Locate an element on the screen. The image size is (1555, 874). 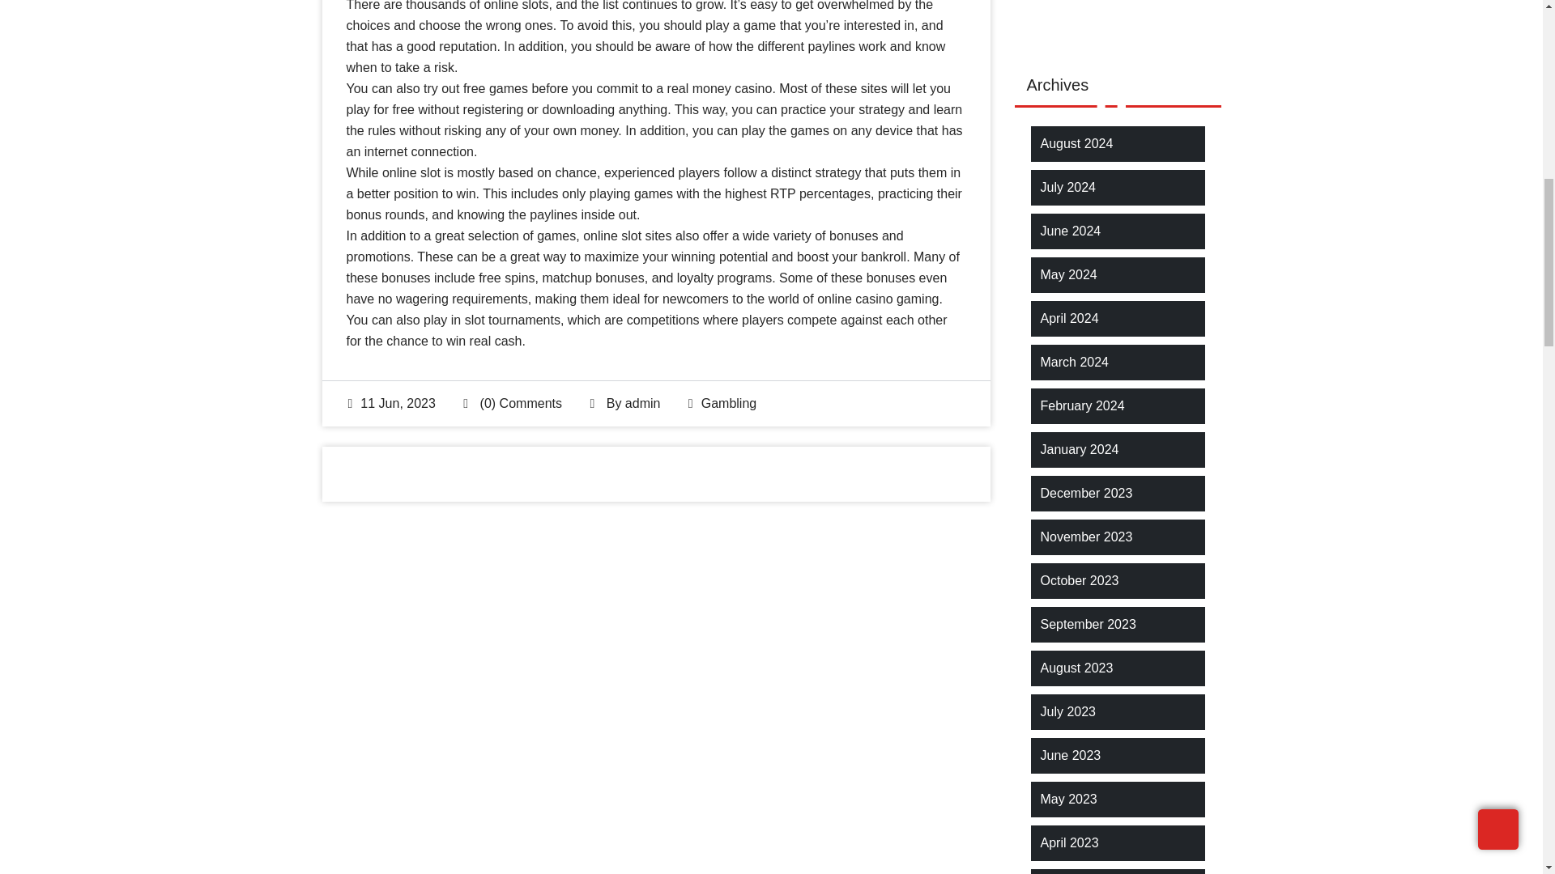
July 2023 is located at coordinates (1067, 712).